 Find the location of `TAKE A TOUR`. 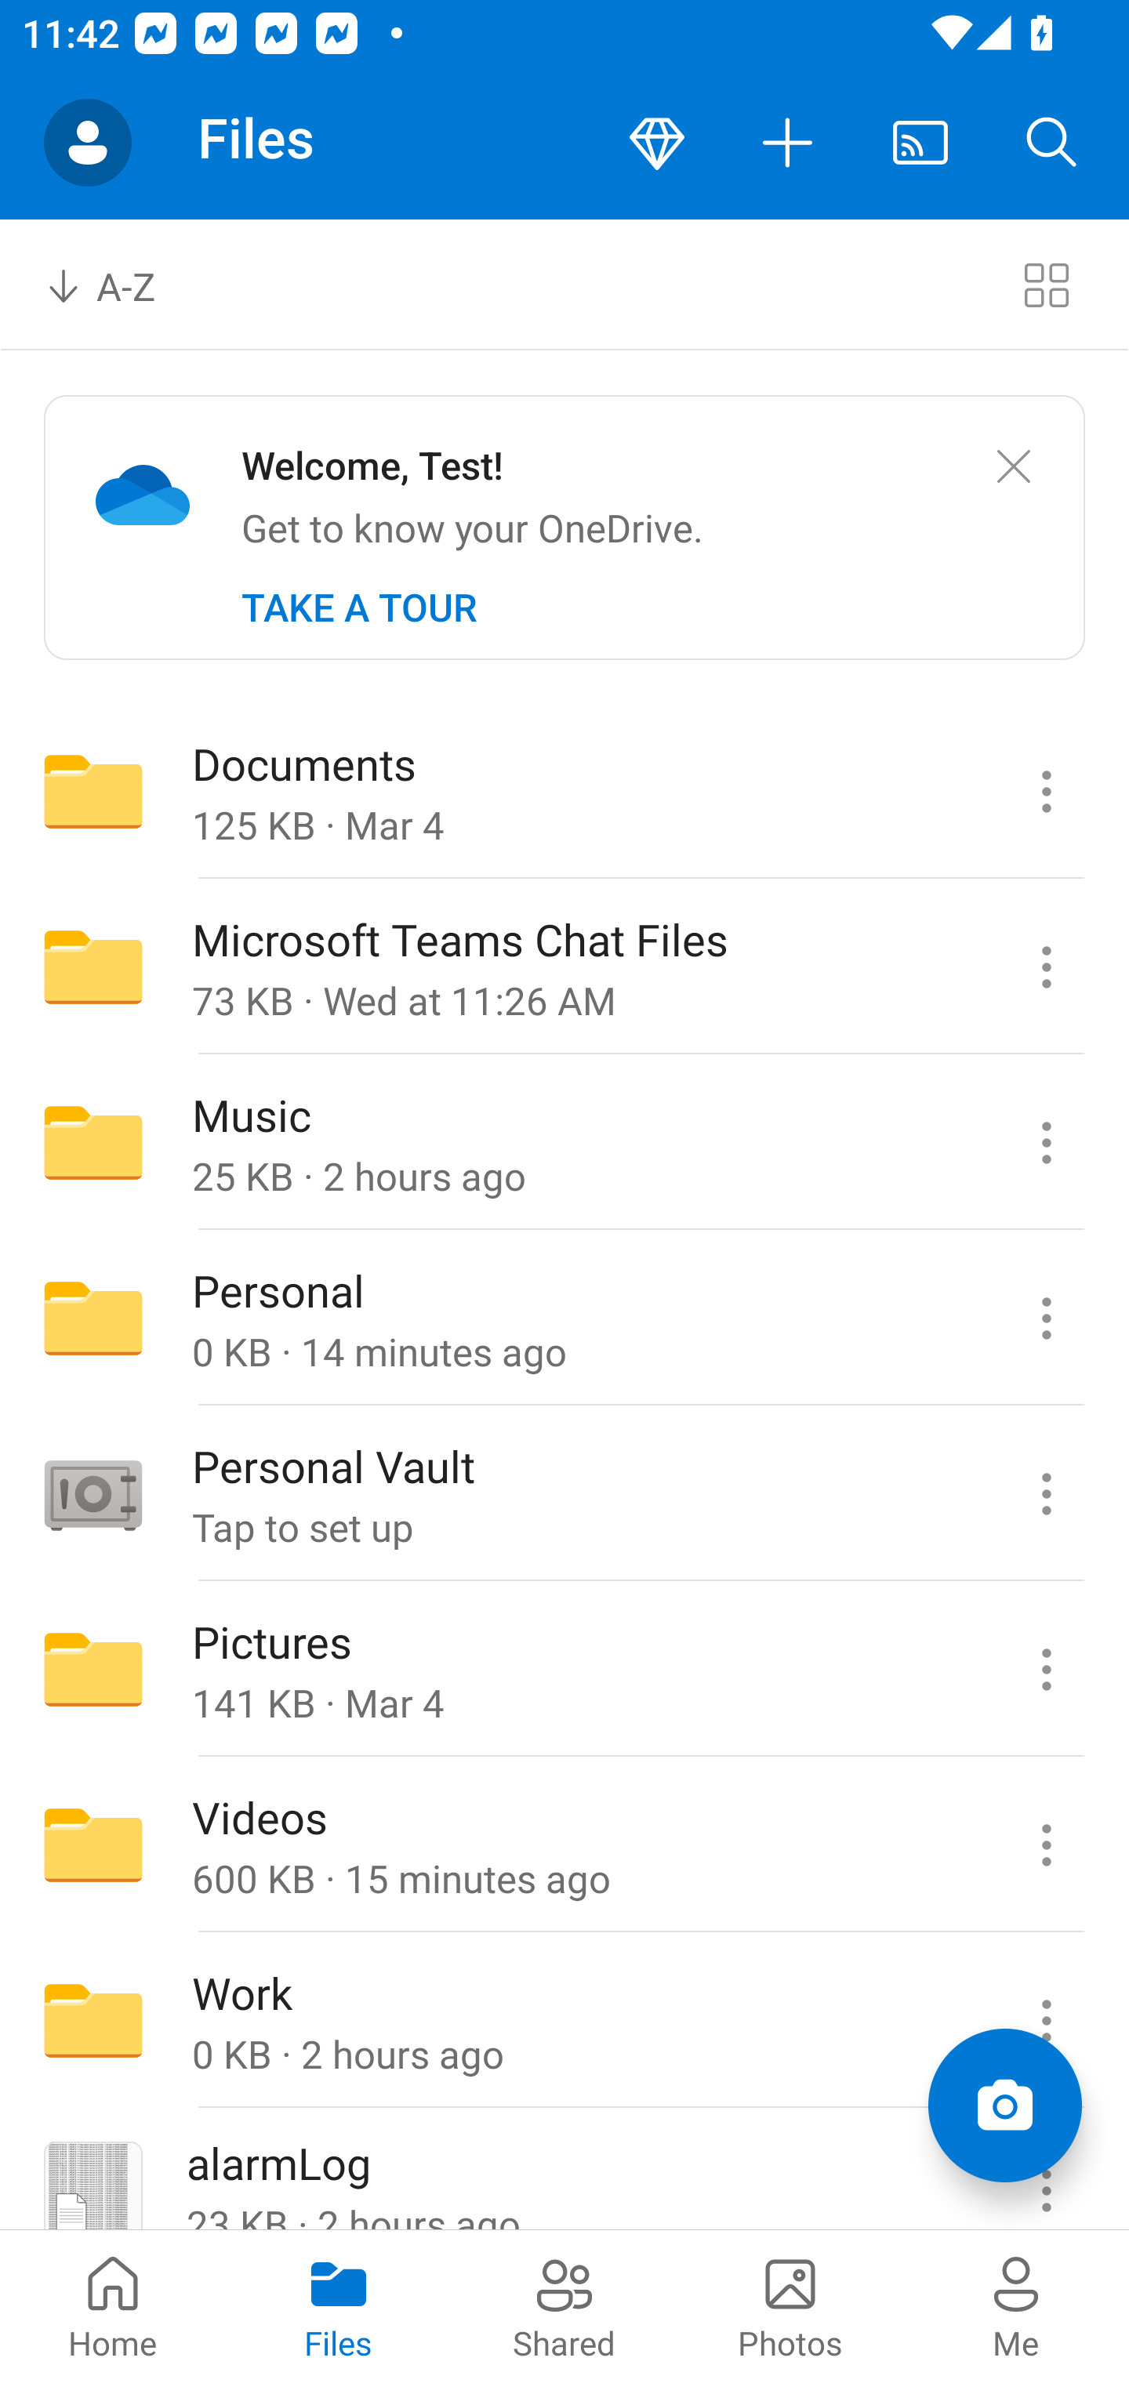

TAKE A TOUR is located at coordinates (359, 608).